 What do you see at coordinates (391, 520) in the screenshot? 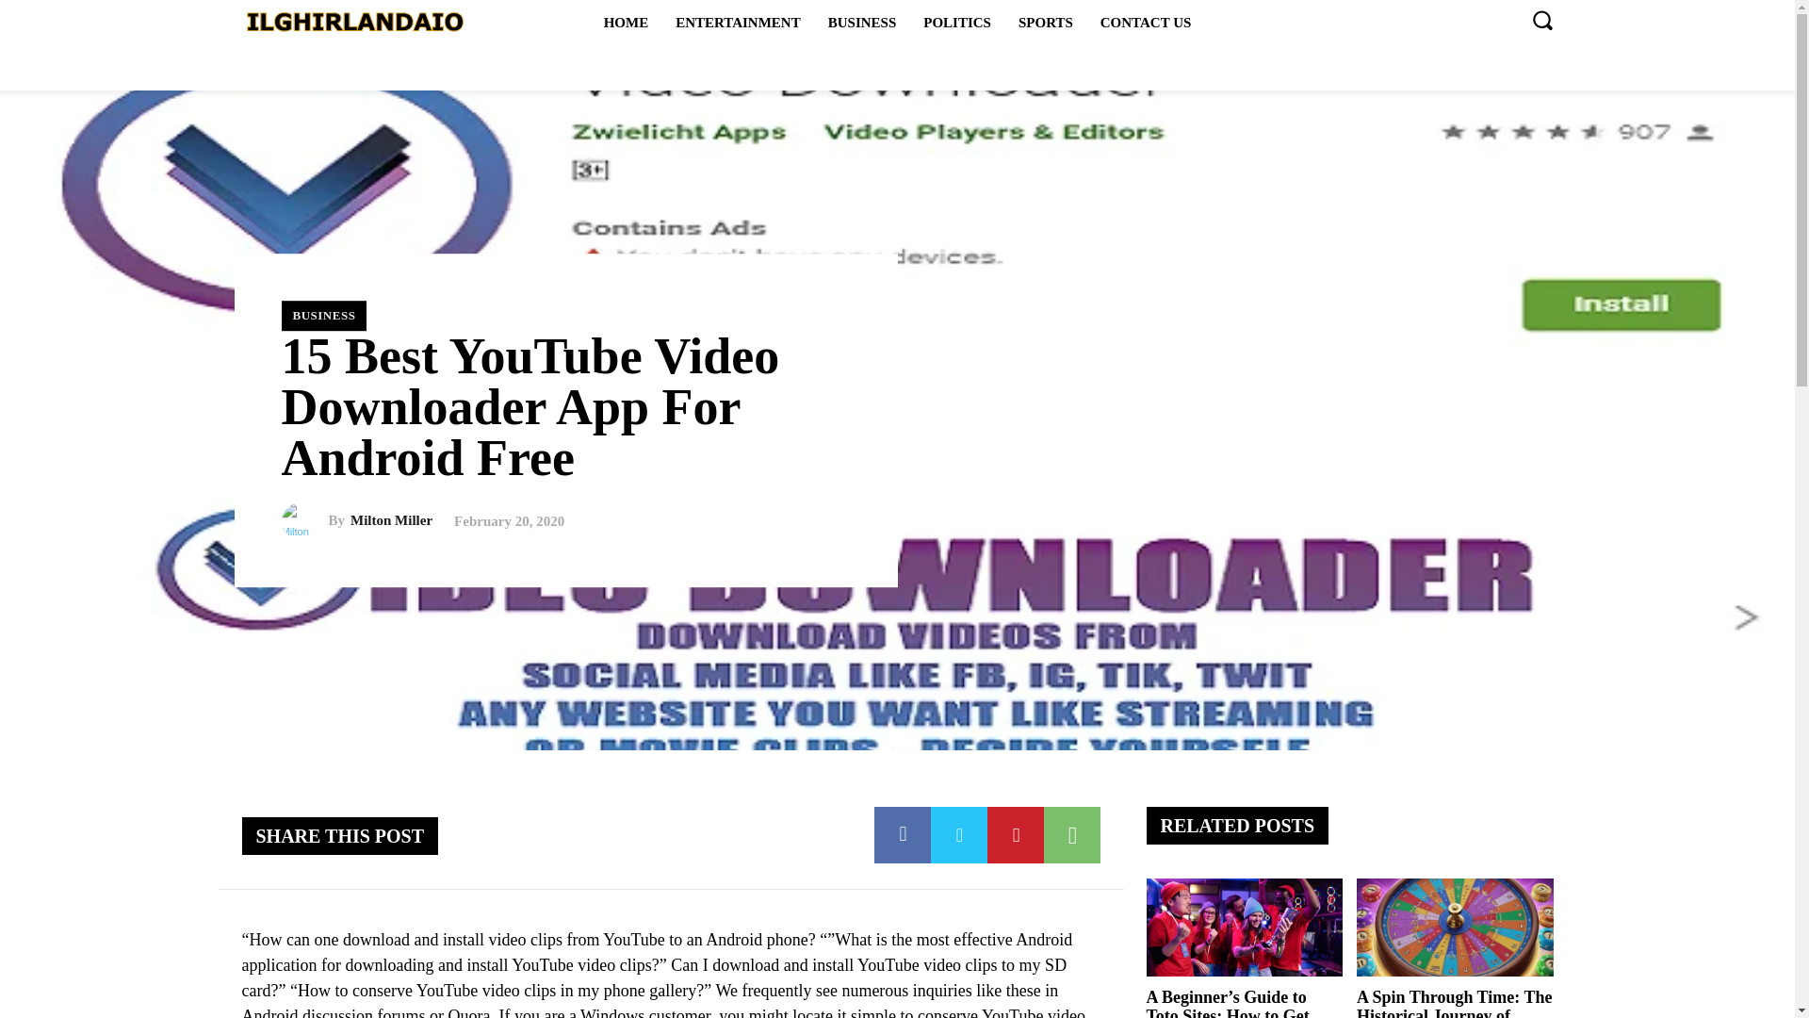
I see `Milton Miller` at bounding box center [391, 520].